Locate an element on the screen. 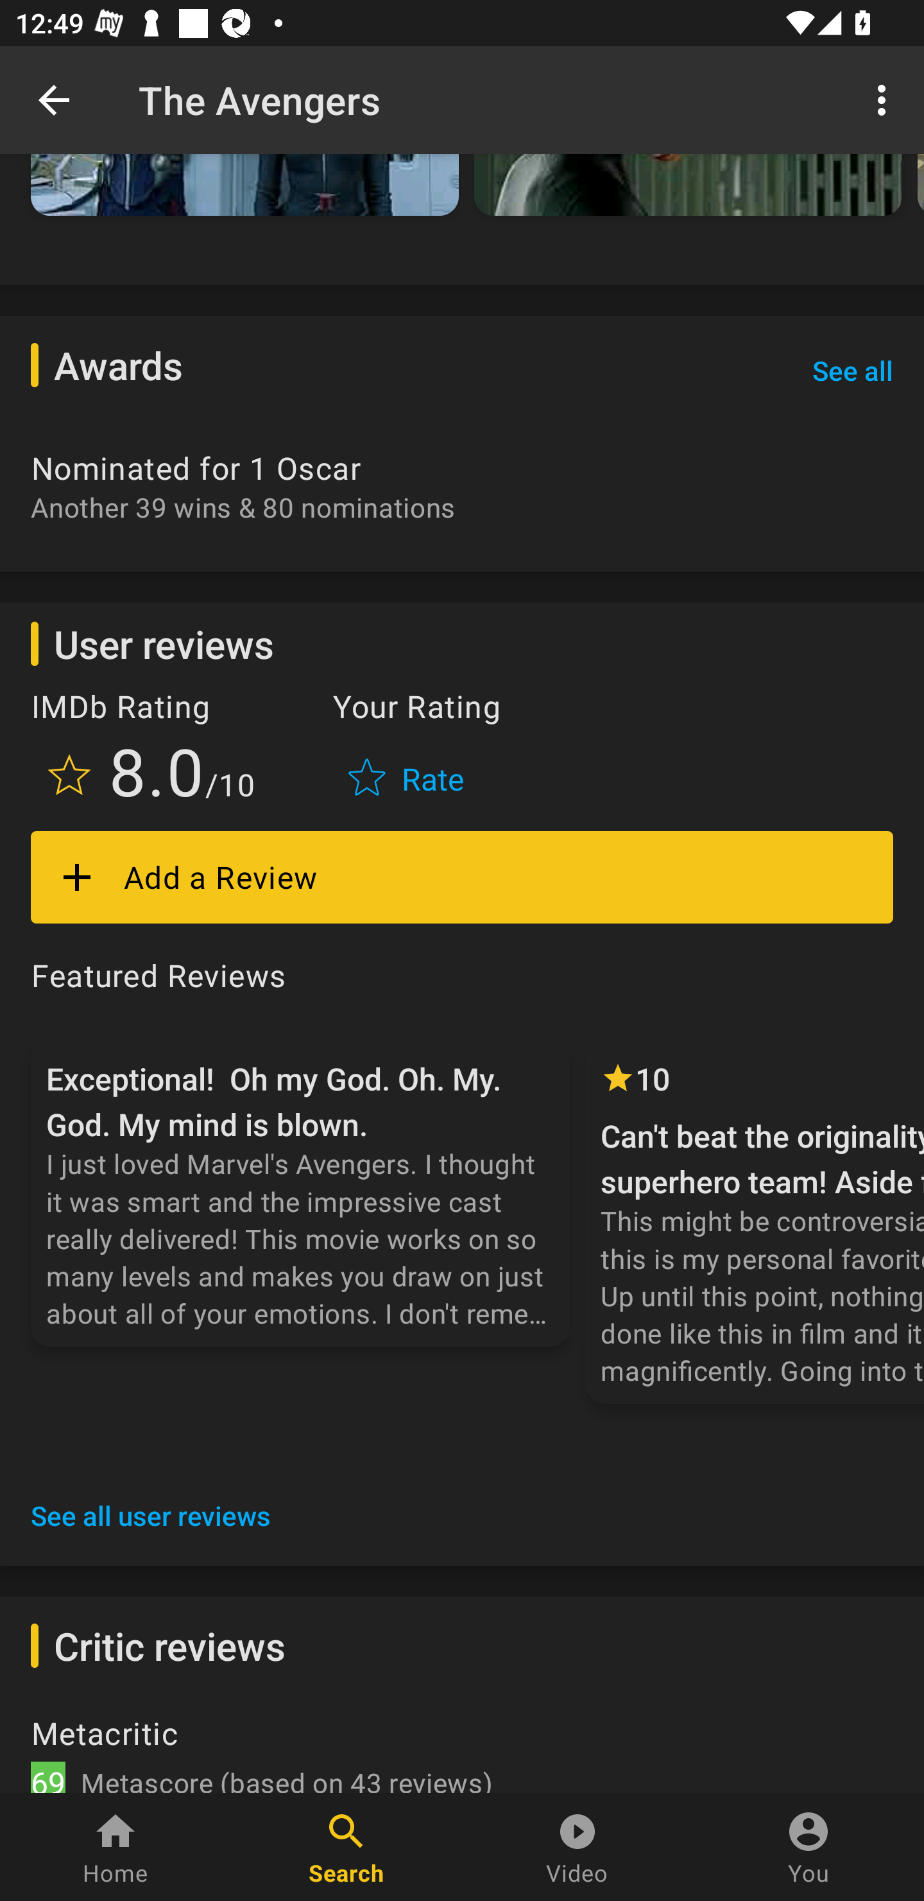 This screenshot has width=924, height=1901. You is located at coordinates (809, 1847).